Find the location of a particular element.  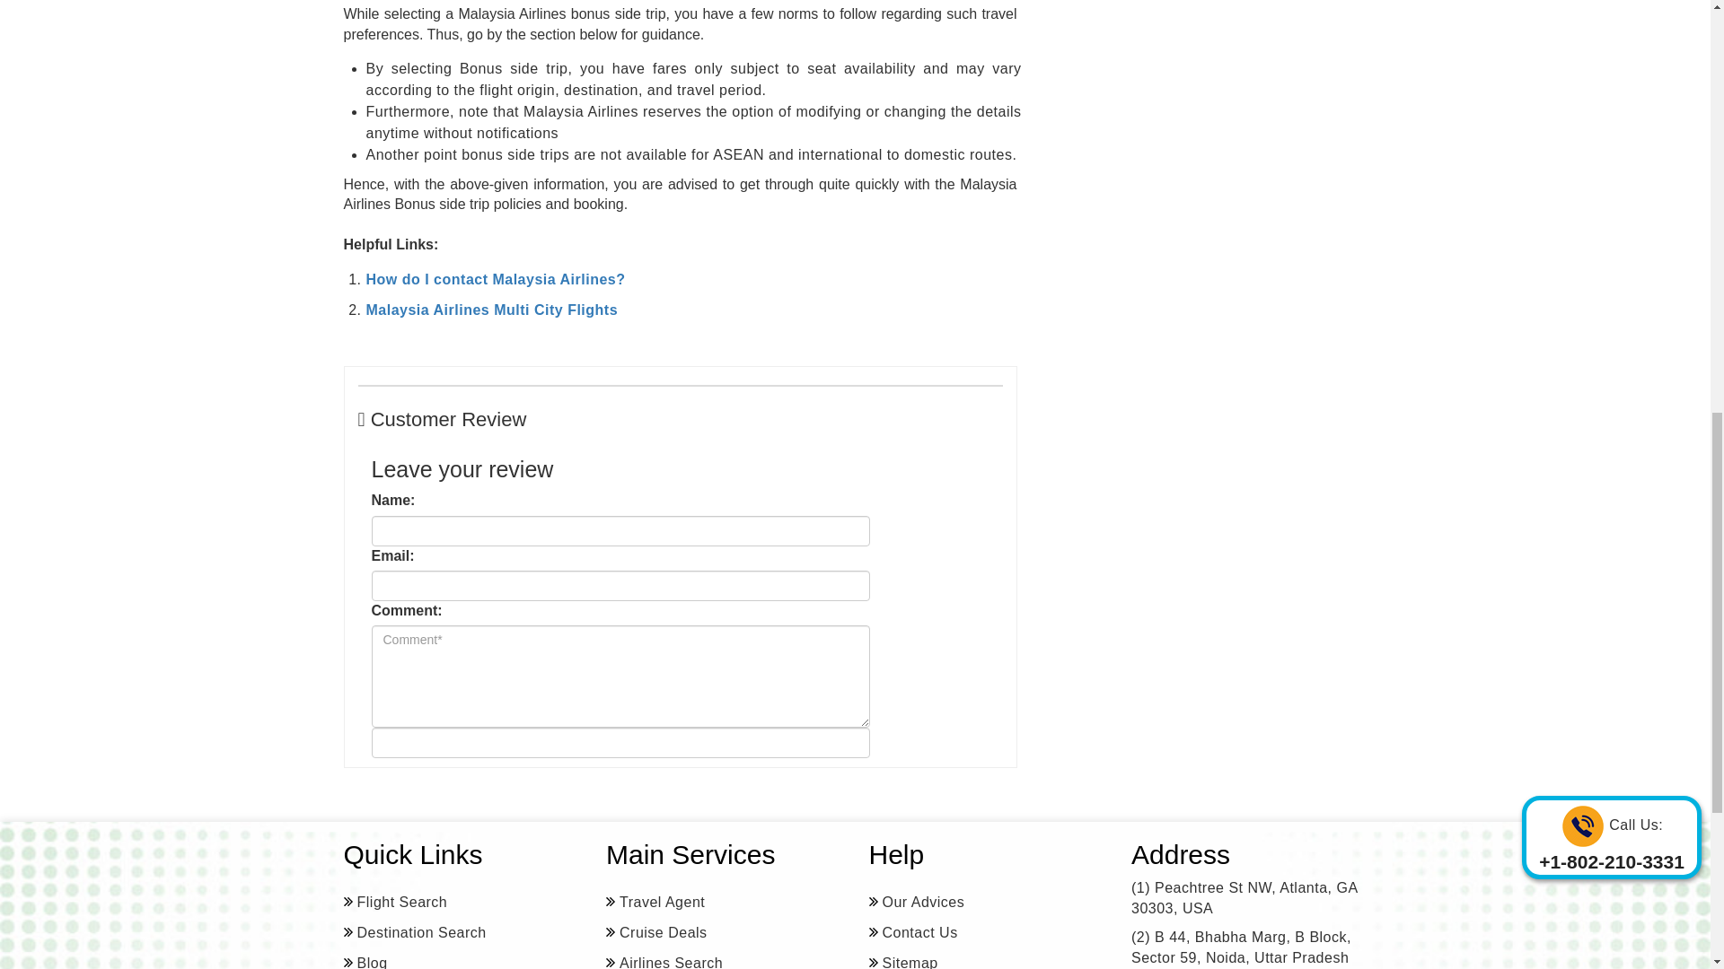

Destination Search is located at coordinates (415, 933).